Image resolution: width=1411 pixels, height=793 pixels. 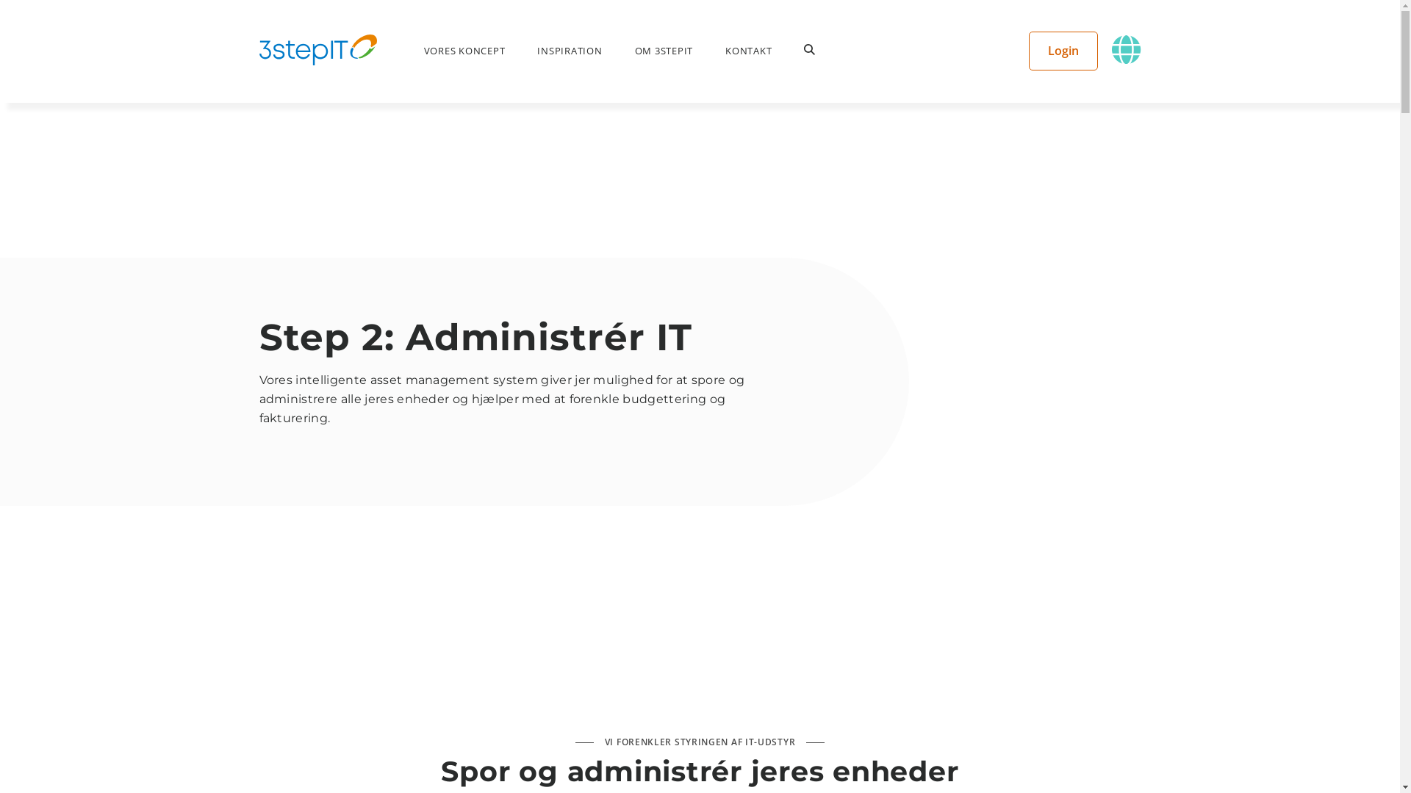 I want to click on VORES KONCEPT, so click(x=464, y=51).